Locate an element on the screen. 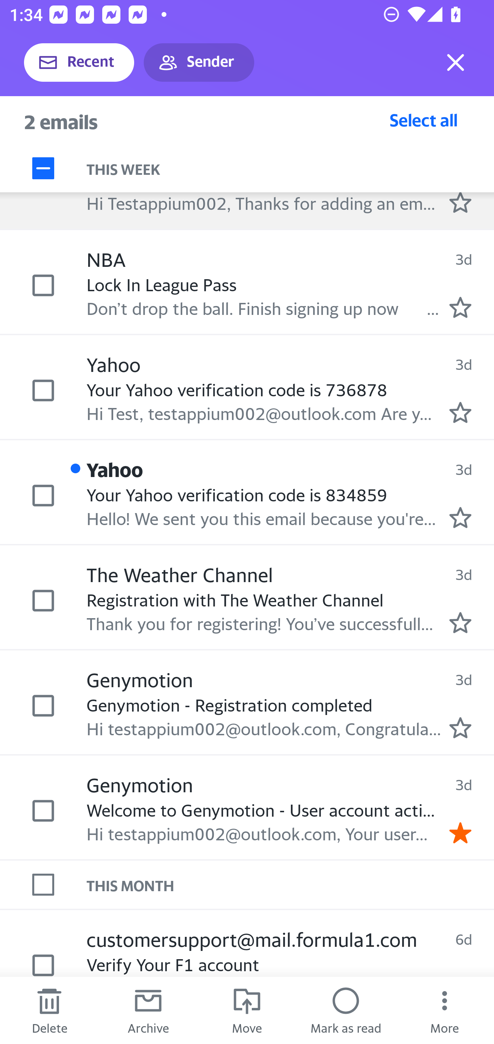 This screenshot has width=494, height=1044. Exit selection mode is located at coordinates (456, 63).